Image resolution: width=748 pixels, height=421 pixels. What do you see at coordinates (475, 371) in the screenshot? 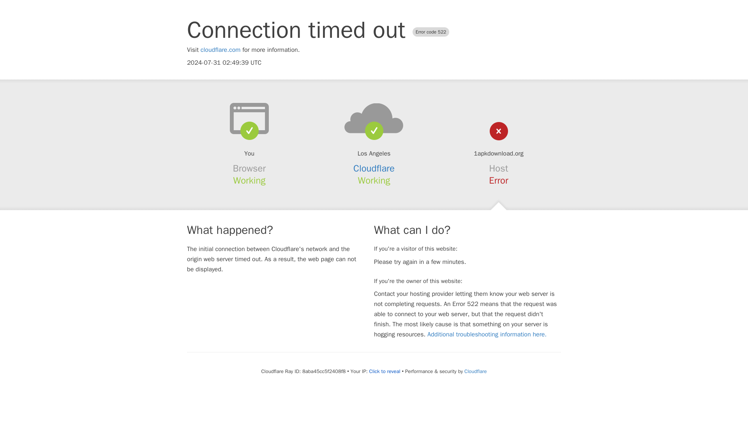
I see `Cloudflare` at bounding box center [475, 371].